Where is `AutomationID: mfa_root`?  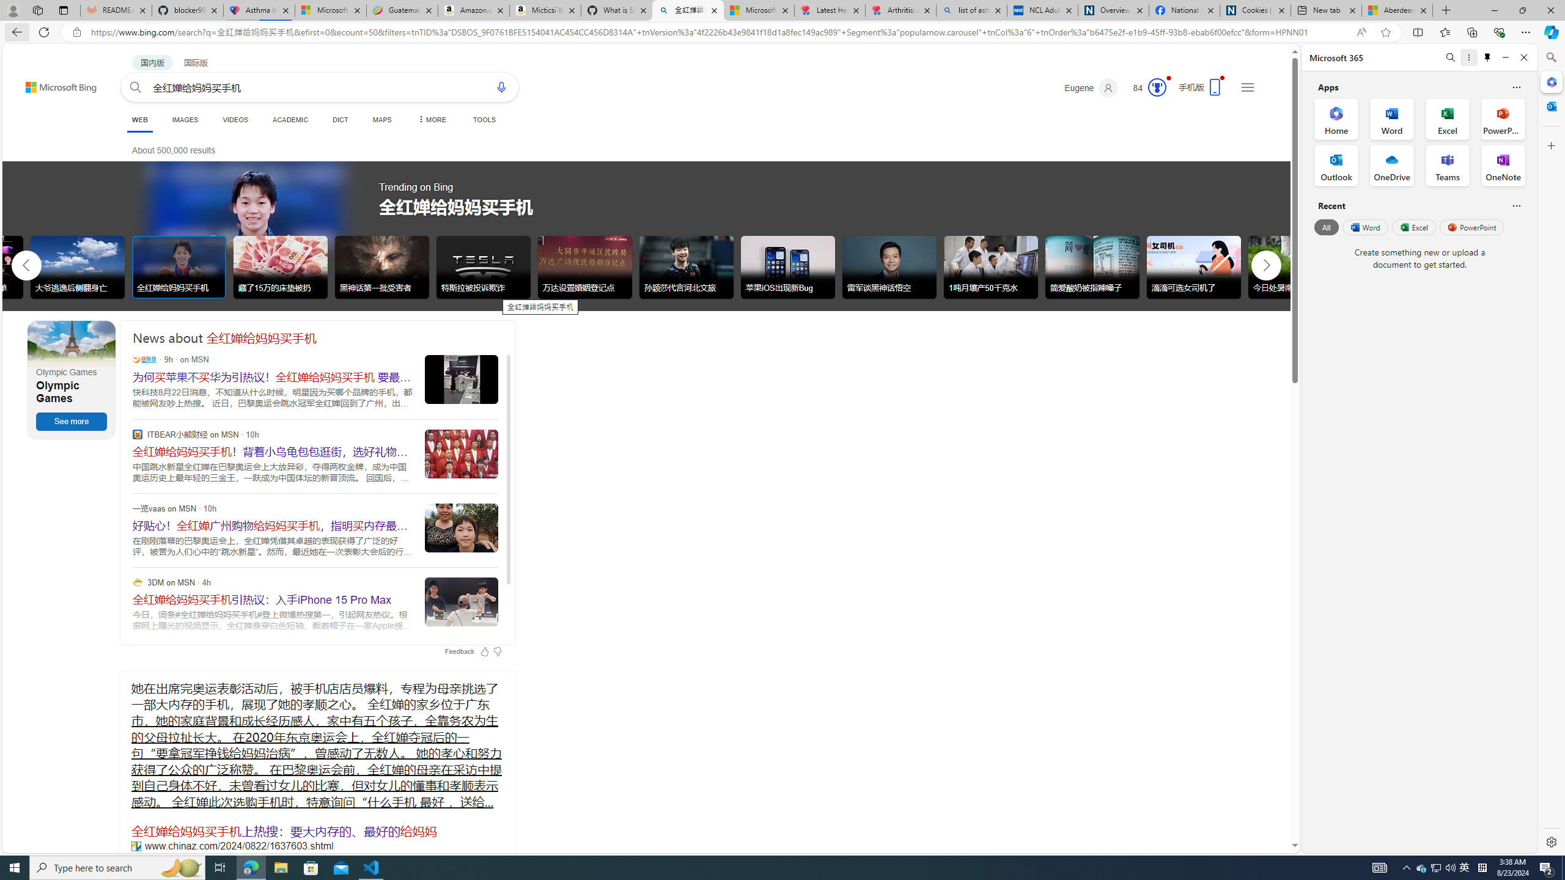
AutomationID: mfa_root is located at coordinates (1248, 809).